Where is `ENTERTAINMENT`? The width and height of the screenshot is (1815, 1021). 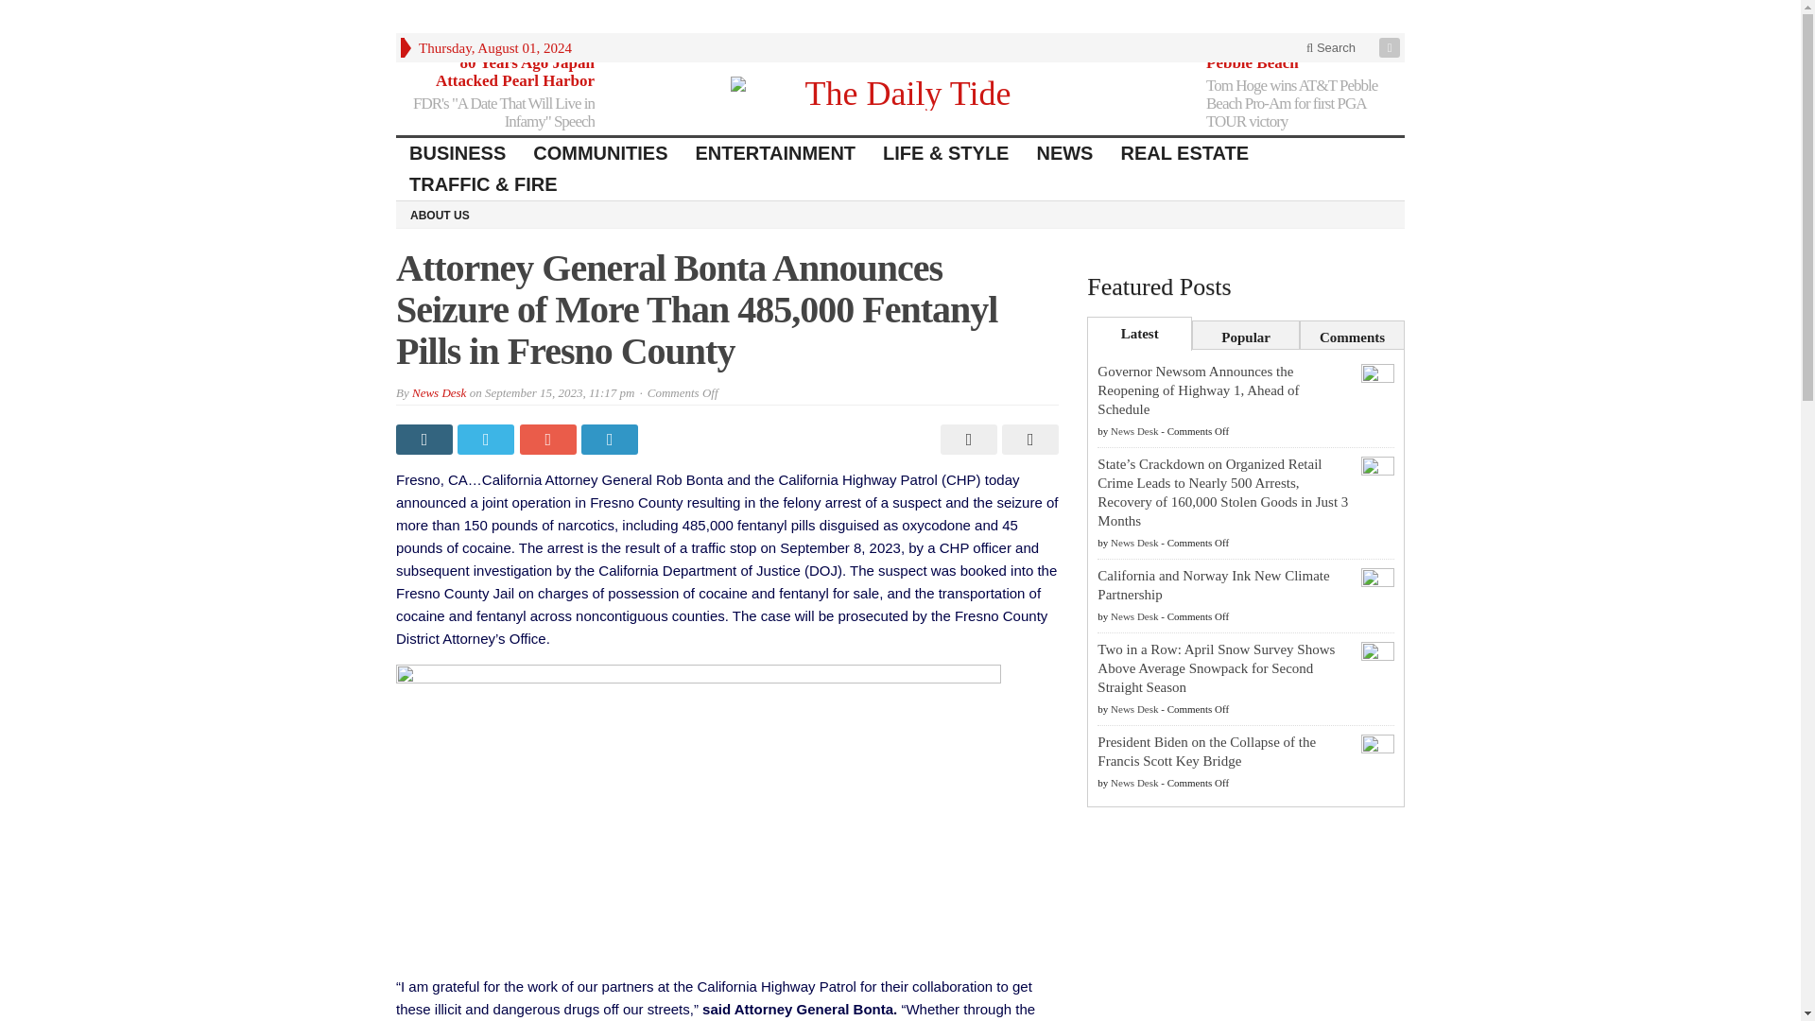 ENTERTAINMENT is located at coordinates (775, 153).